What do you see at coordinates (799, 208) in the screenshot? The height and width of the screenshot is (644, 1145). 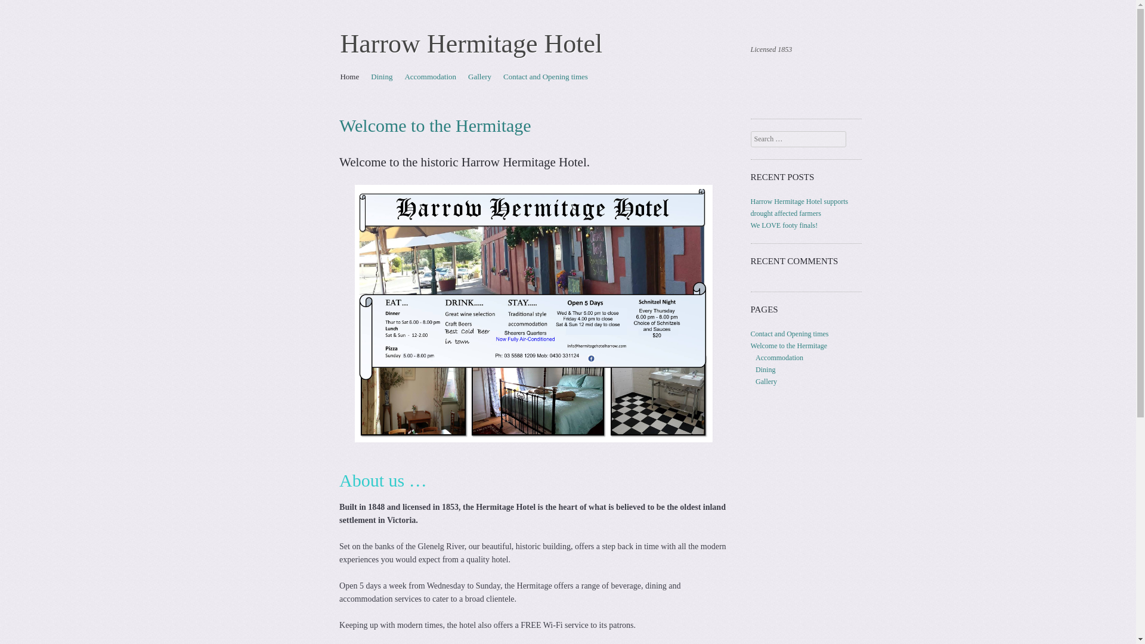 I see `Harrow Hermitage Hotel supports drought affected farmers` at bounding box center [799, 208].